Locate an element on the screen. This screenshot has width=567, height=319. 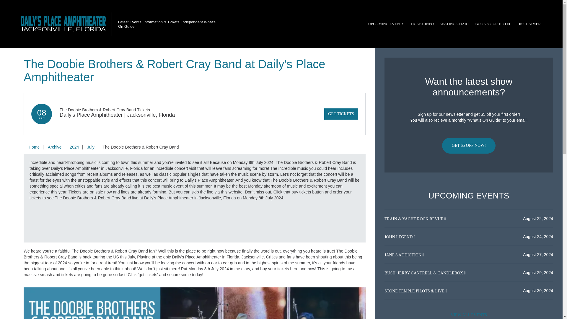
DISCLAIMER is located at coordinates (529, 24).